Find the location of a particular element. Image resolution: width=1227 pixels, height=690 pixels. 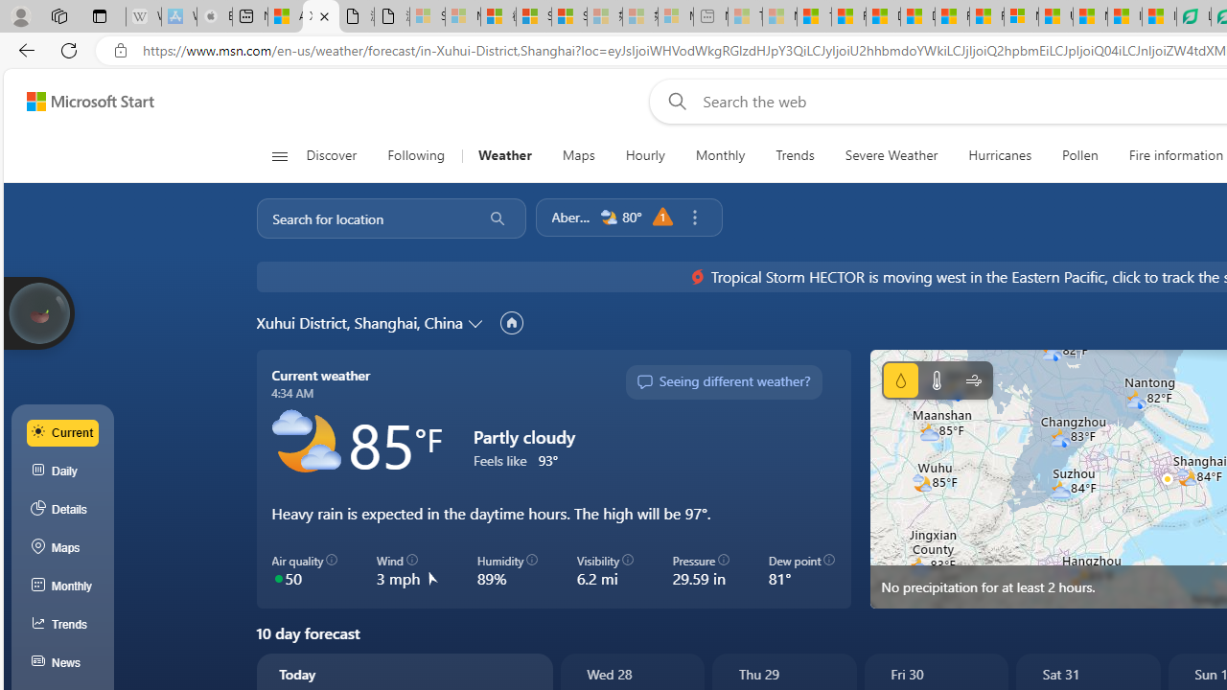

Wikipedia - Sleeping is located at coordinates (143, 17).